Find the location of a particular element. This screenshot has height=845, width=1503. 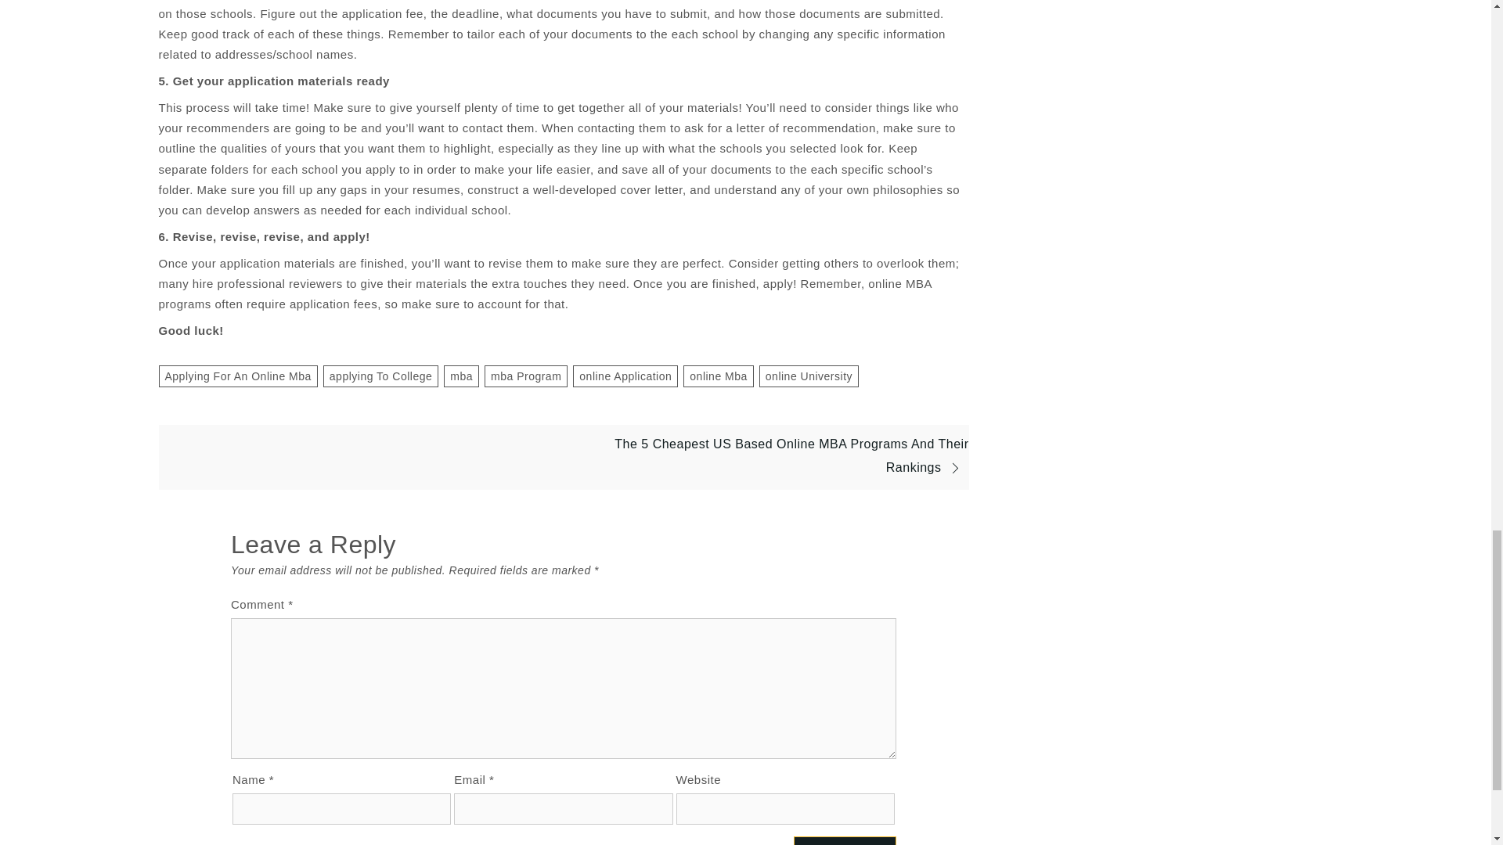

Mba Program is located at coordinates (526, 376).